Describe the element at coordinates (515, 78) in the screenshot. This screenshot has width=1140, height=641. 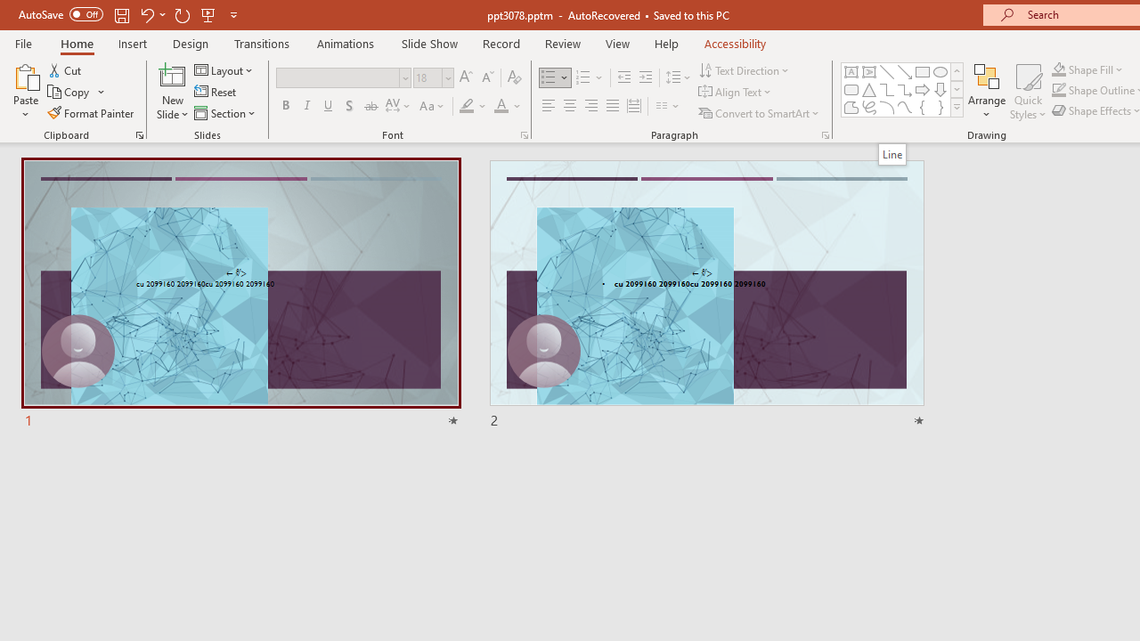
I see `Clear Formatting` at that location.